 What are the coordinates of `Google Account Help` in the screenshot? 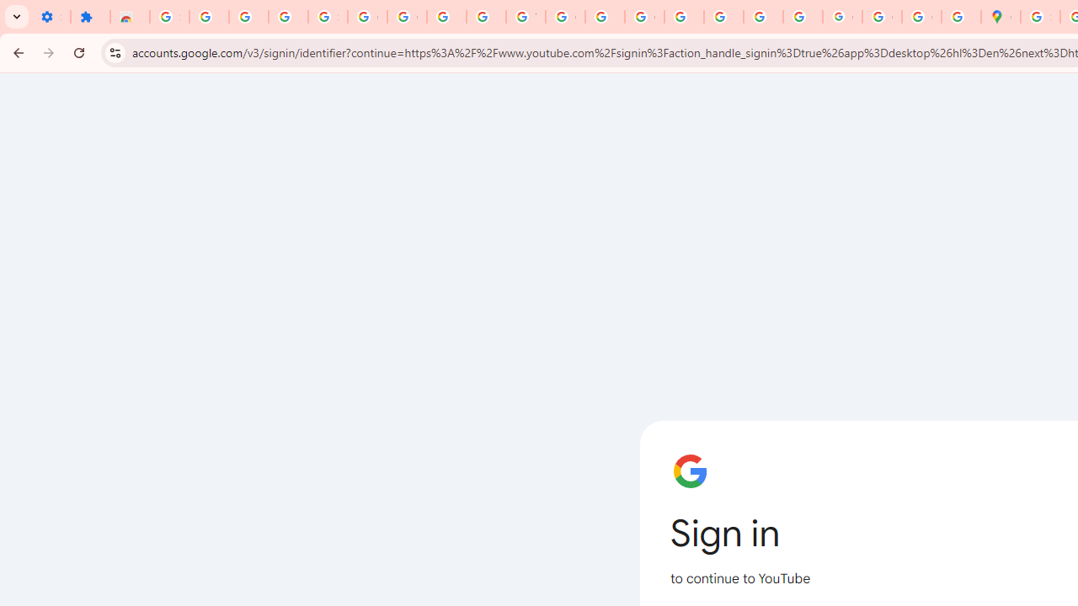 It's located at (406, 17).